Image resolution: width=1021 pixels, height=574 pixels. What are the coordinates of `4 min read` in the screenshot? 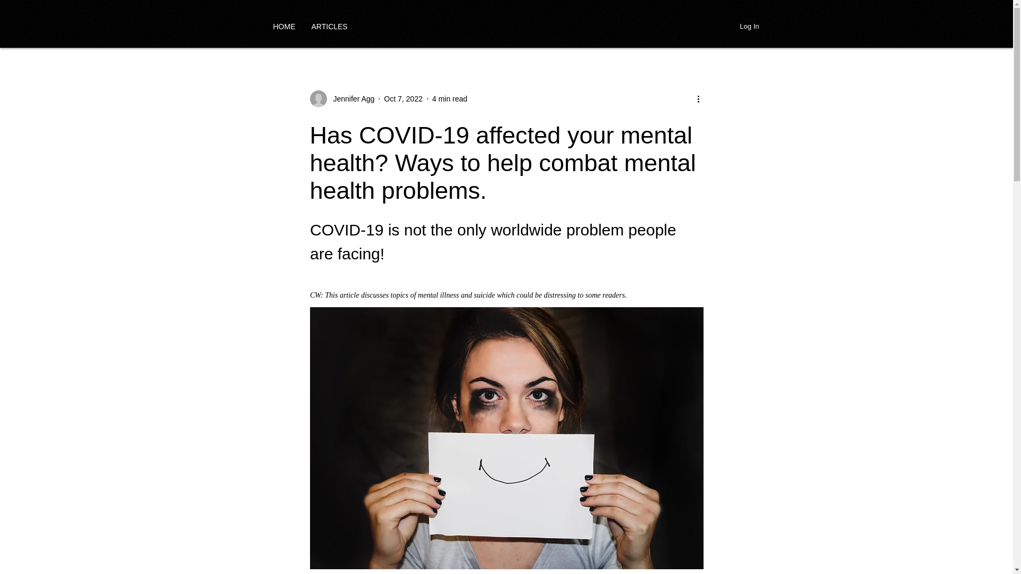 It's located at (450, 99).